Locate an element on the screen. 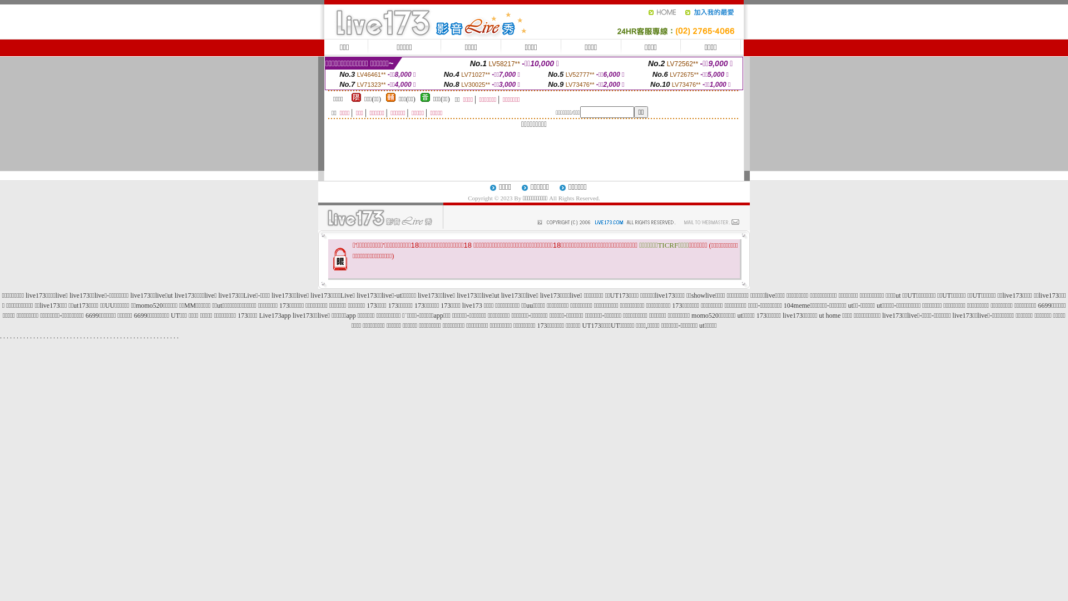  . is located at coordinates (11, 336).